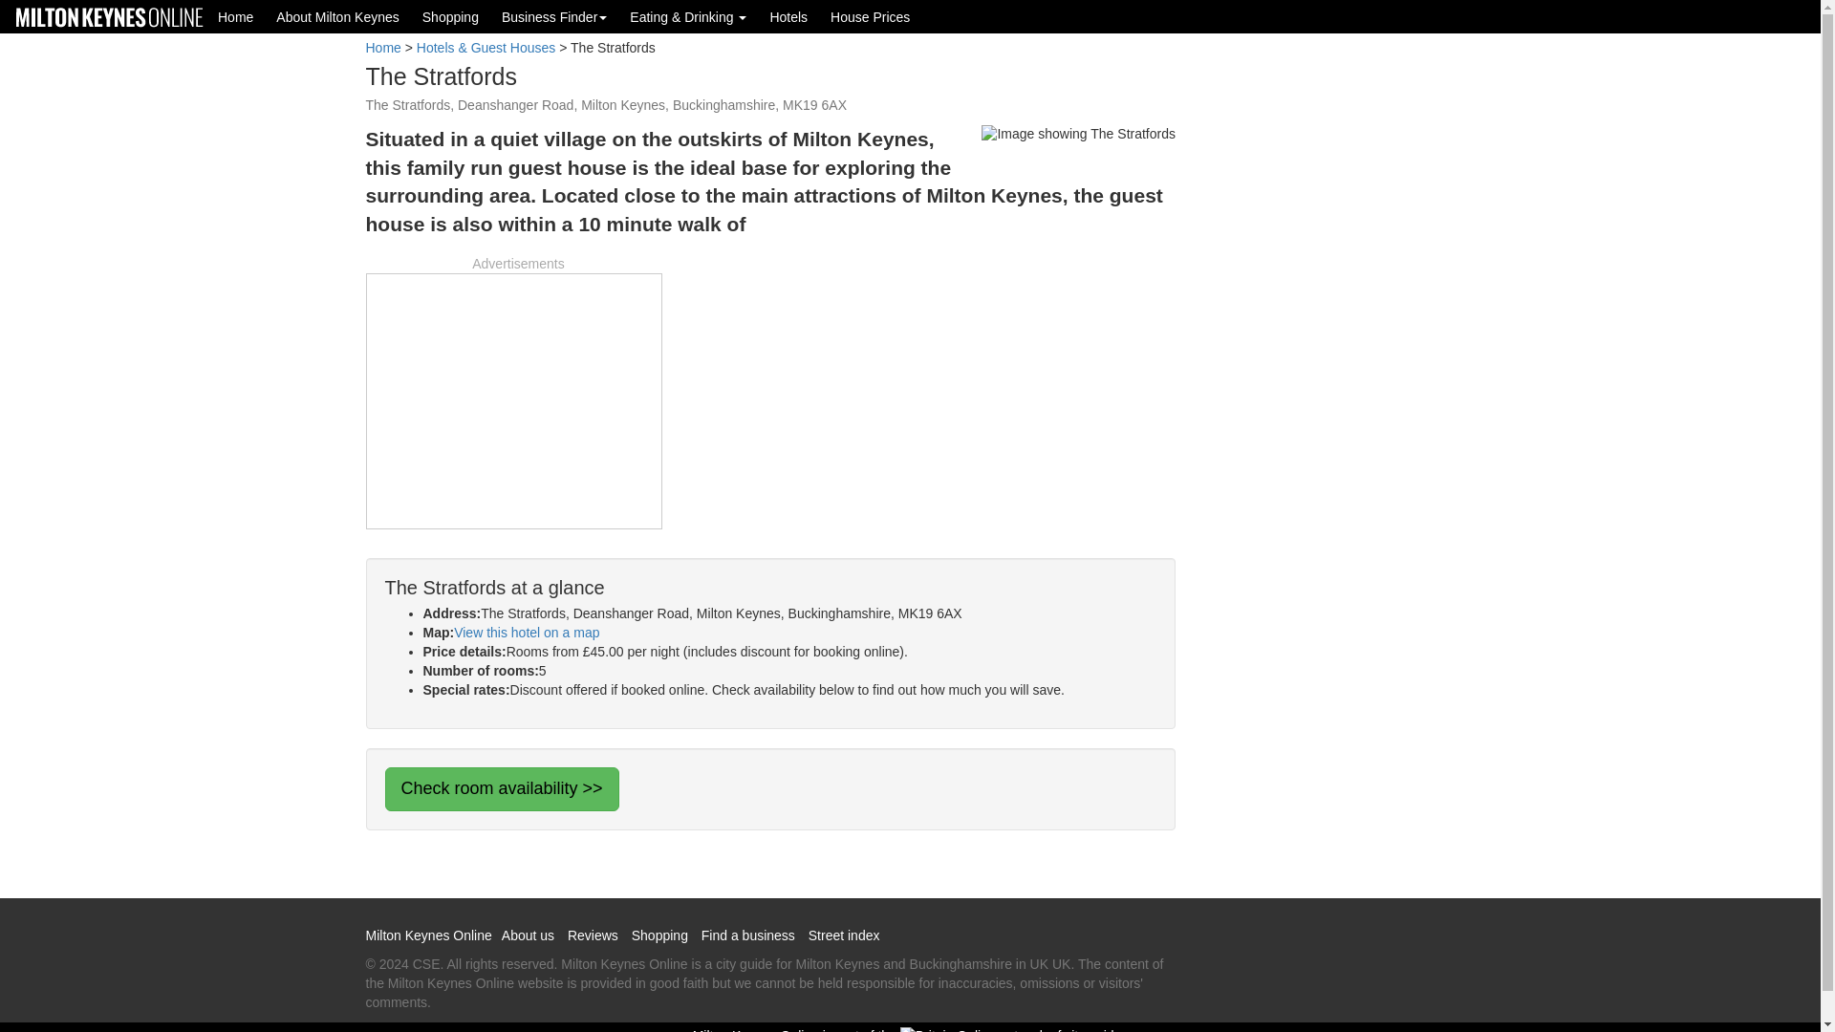 This screenshot has width=1835, height=1032. I want to click on View this hotel on a map, so click(526, 633).